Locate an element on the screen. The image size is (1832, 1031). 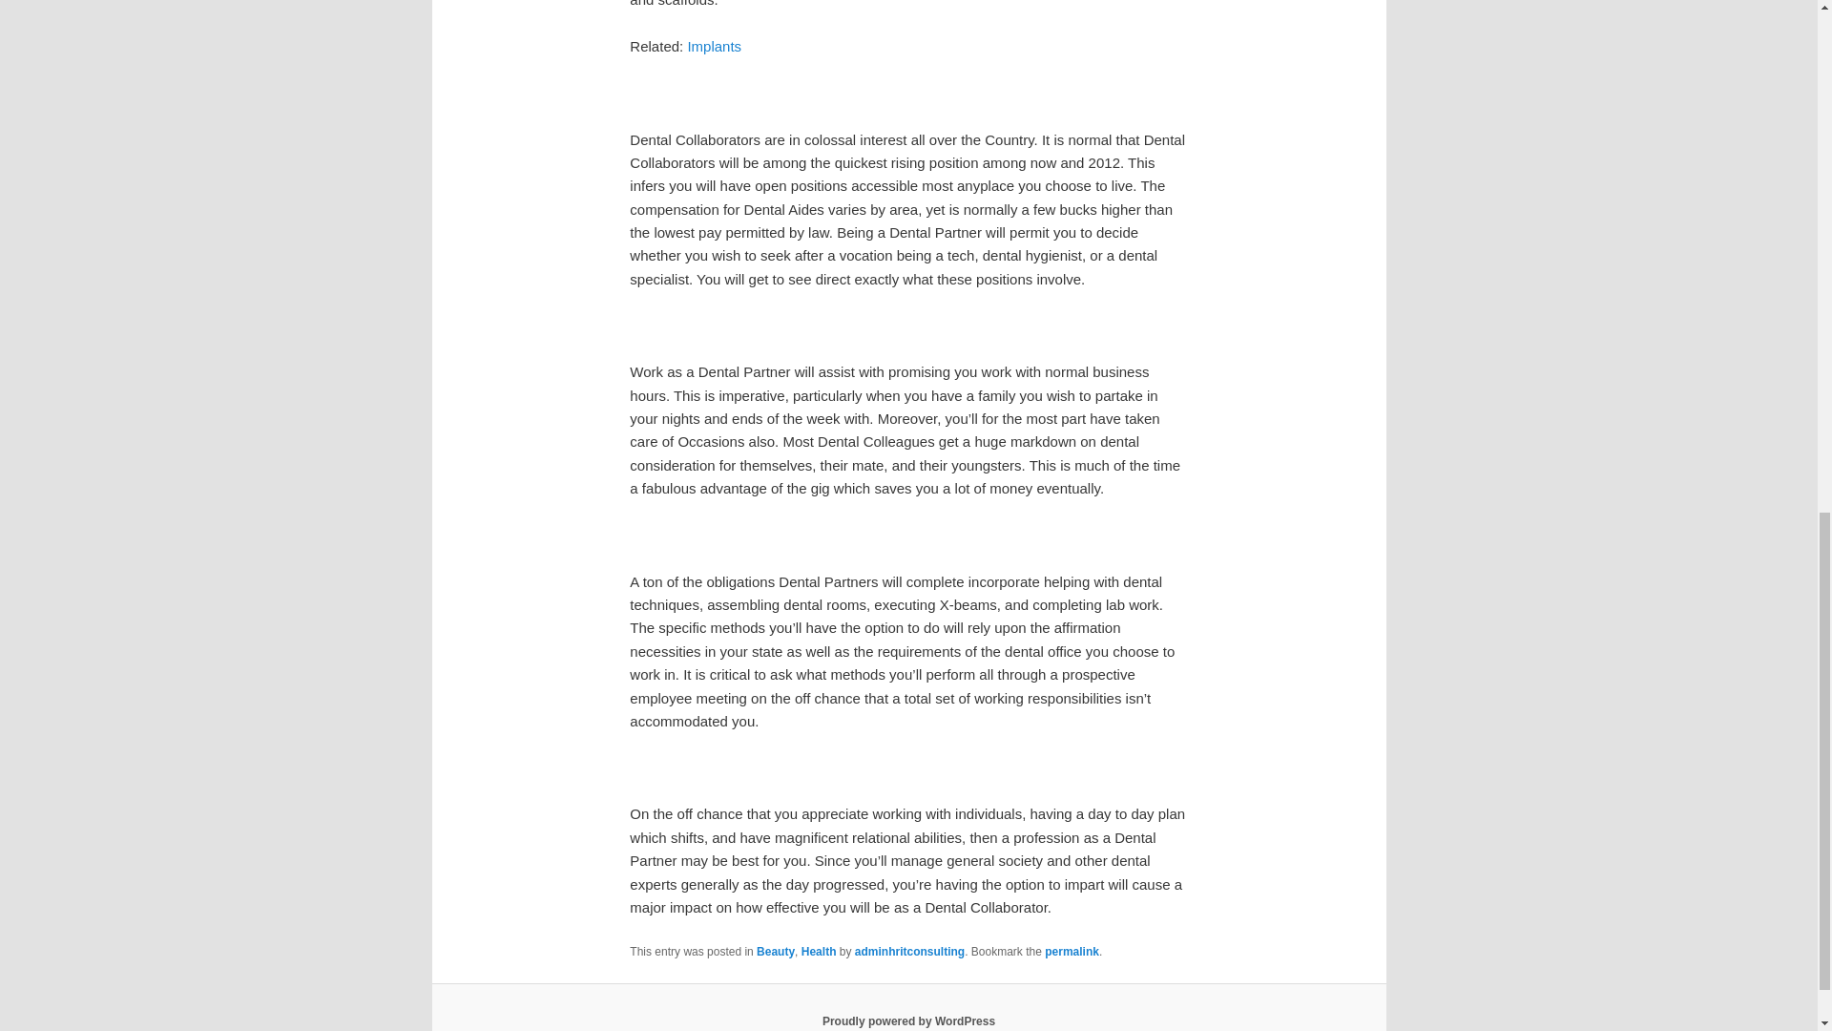
adminhritconsulting is located at coordinates (910, 952).